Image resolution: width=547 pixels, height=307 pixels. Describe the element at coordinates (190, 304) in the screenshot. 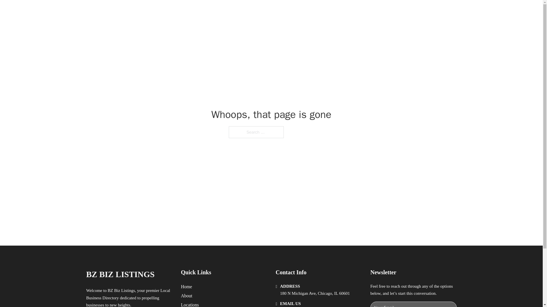

I see `Locations` at that location.